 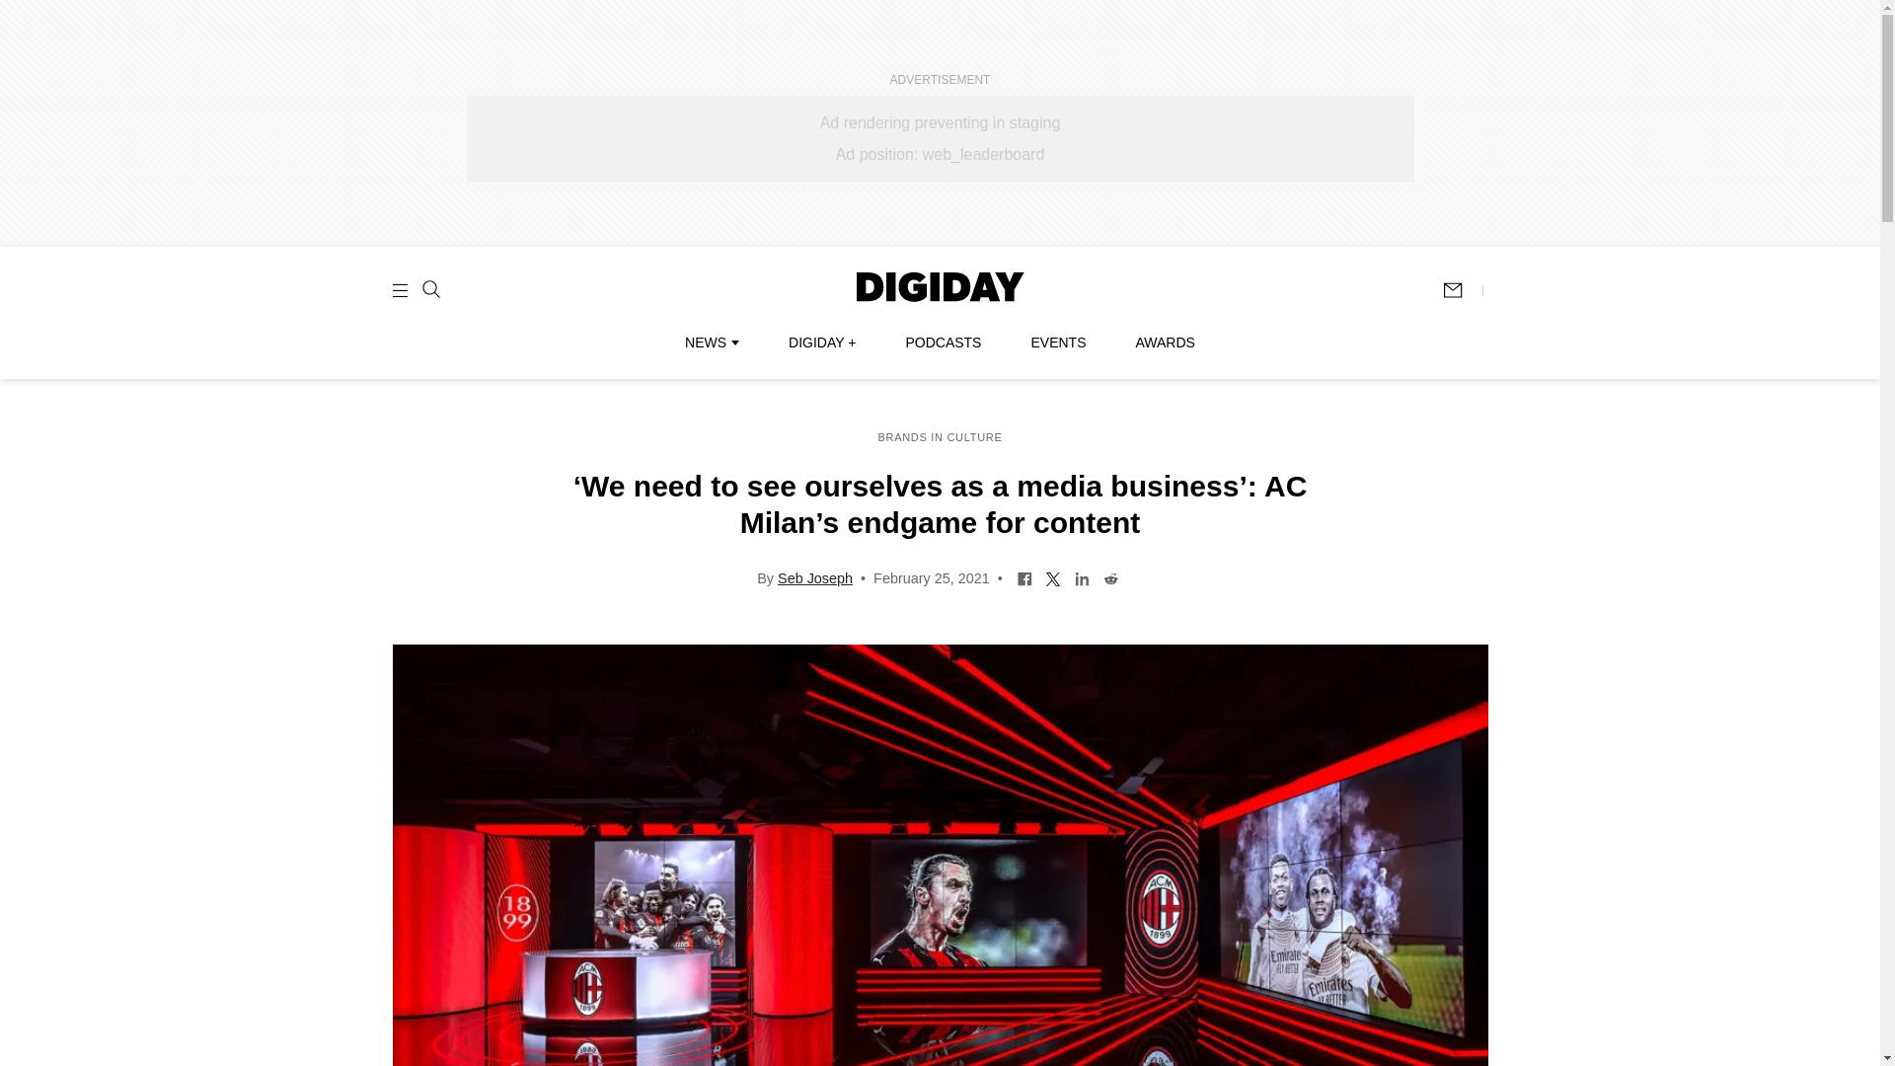 I want to click on NEWS, so click(x=711, y=343).